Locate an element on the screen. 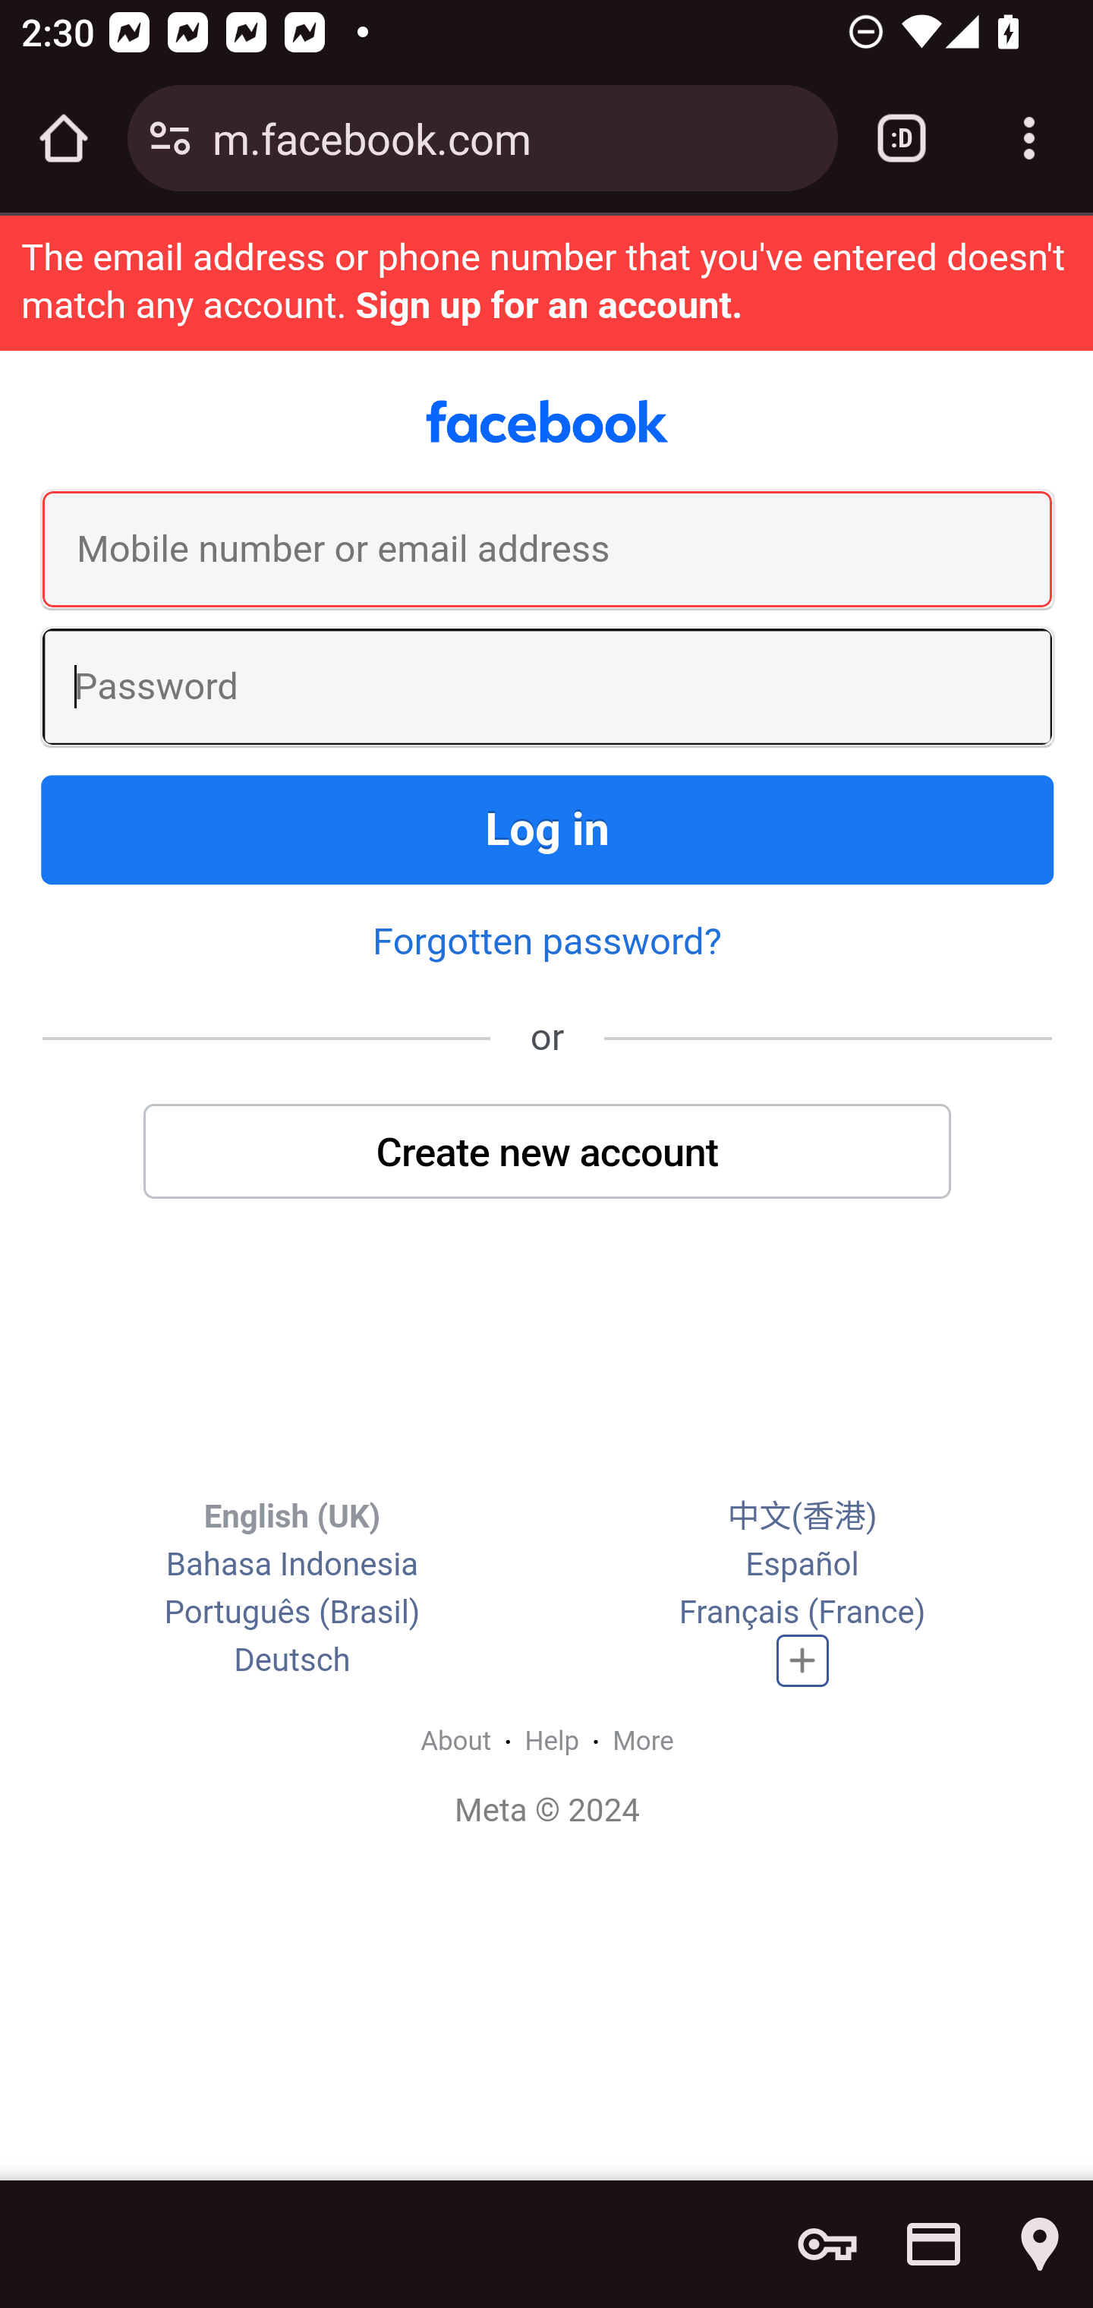 The image size is (1093, 2308). Open the home page is located at coordinates (64, 138).